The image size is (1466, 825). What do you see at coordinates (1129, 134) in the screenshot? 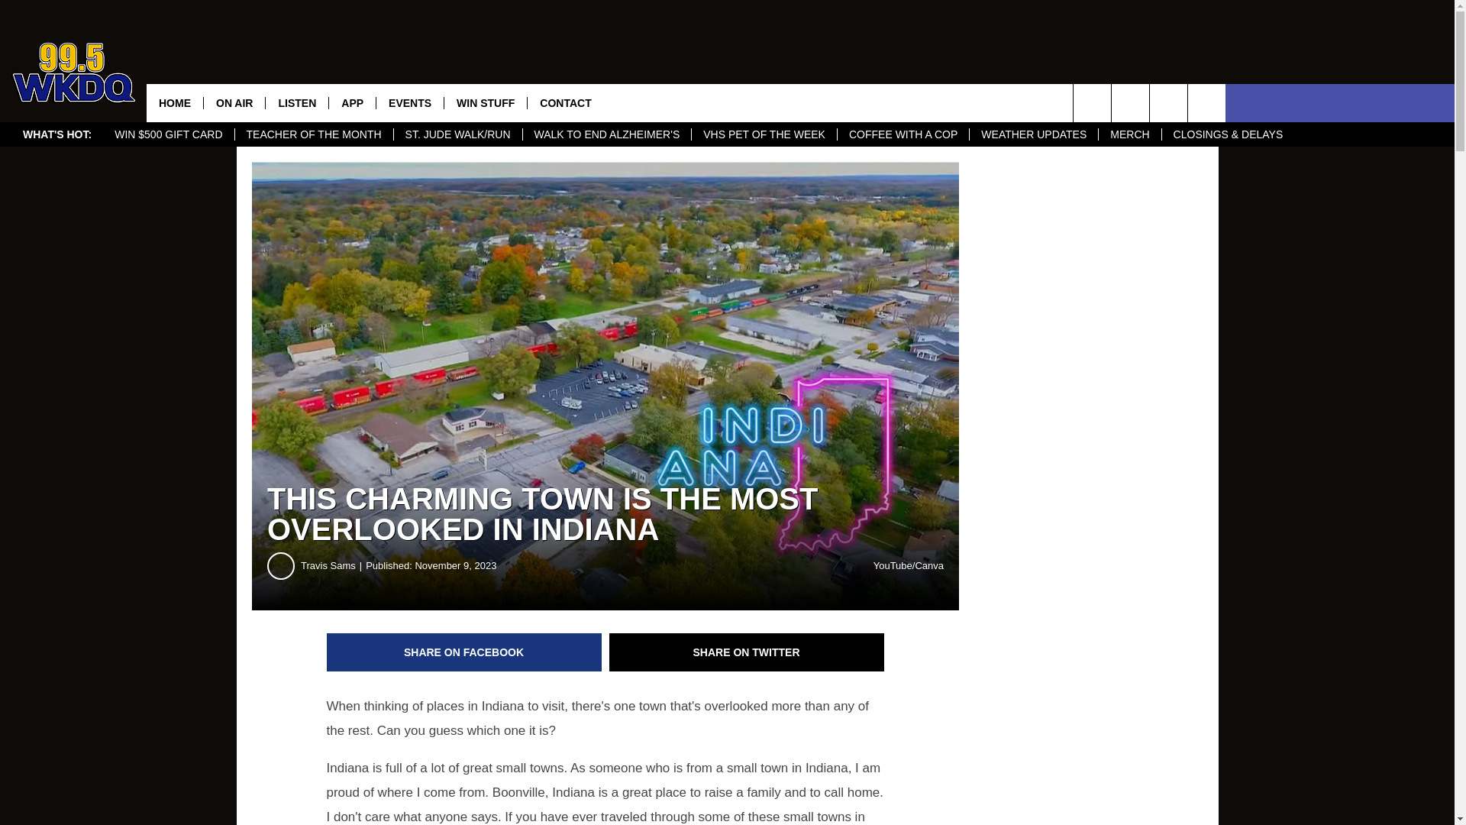
I see `MERCH` at bounding box center [1129, 134].